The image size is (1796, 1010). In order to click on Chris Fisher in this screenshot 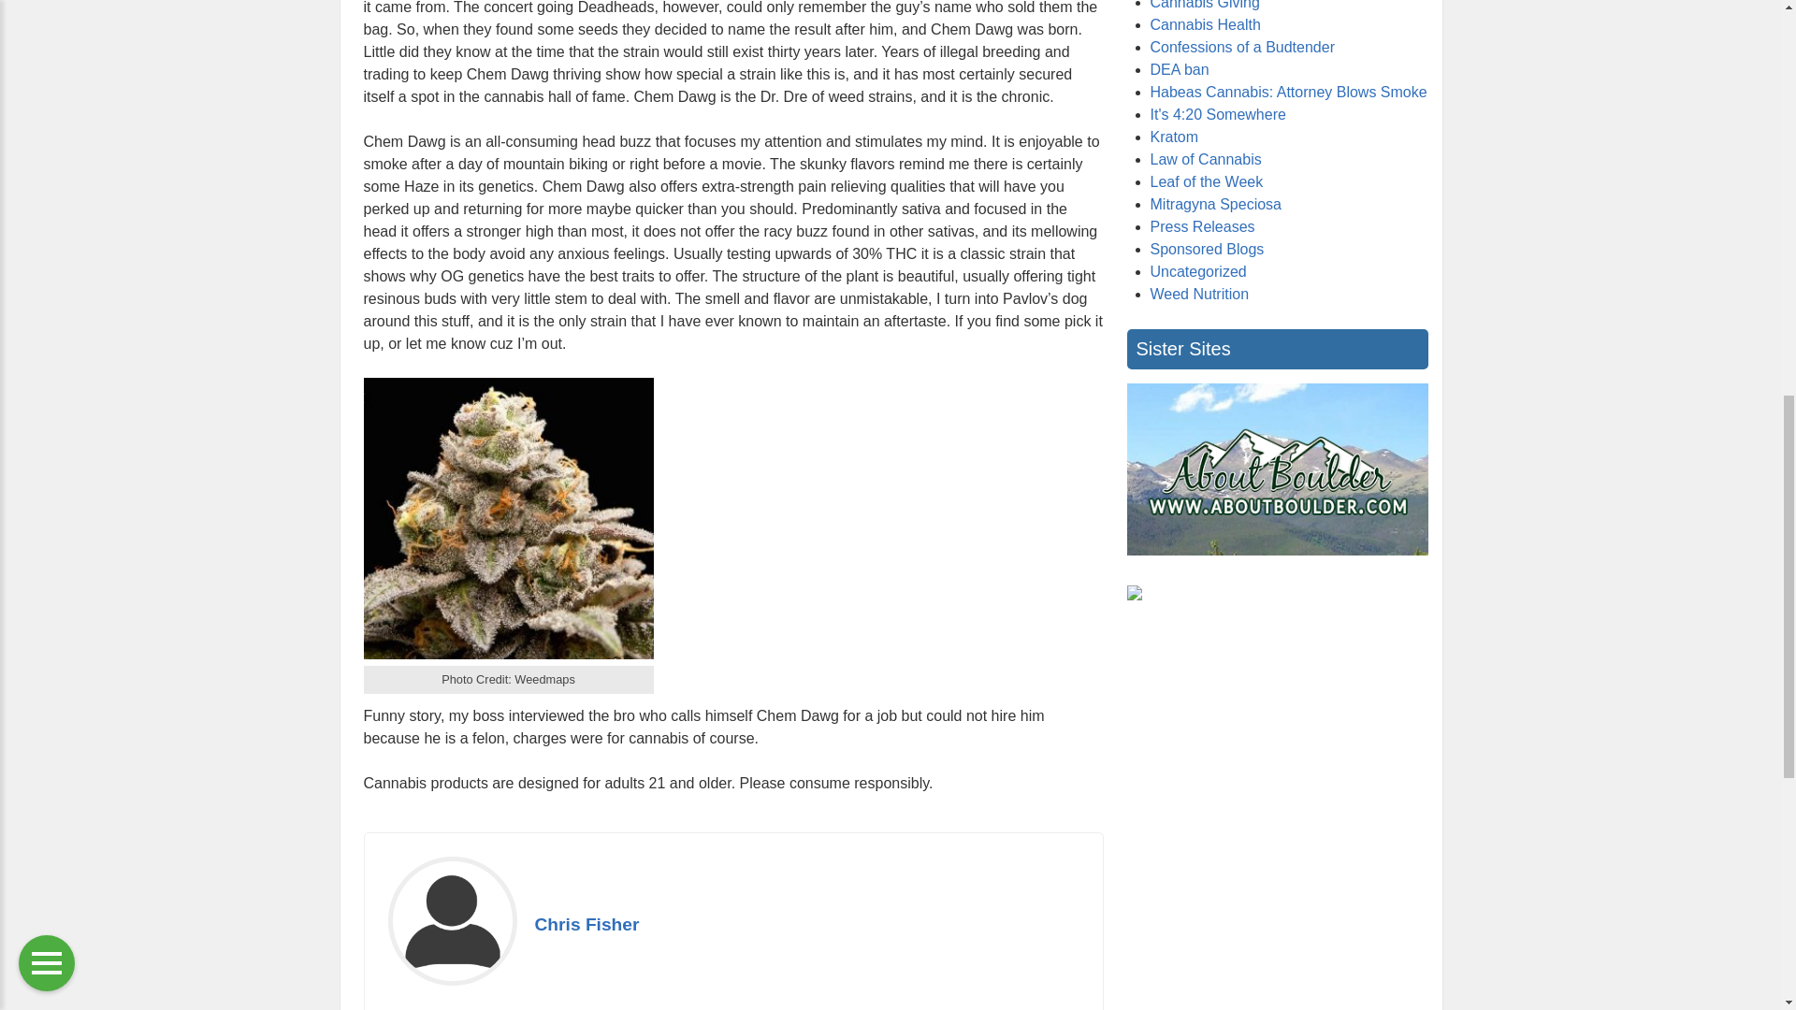, I will do `click(587, 924)`.